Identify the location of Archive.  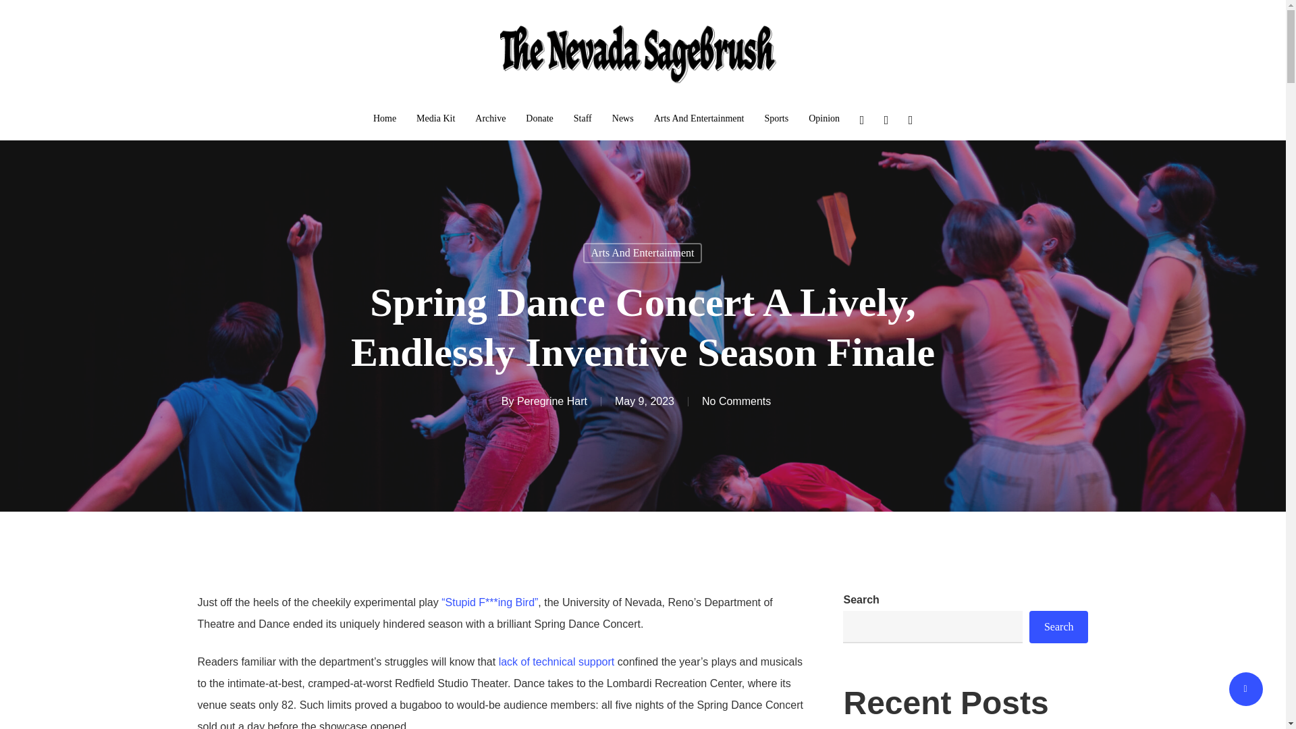
(490, 118).